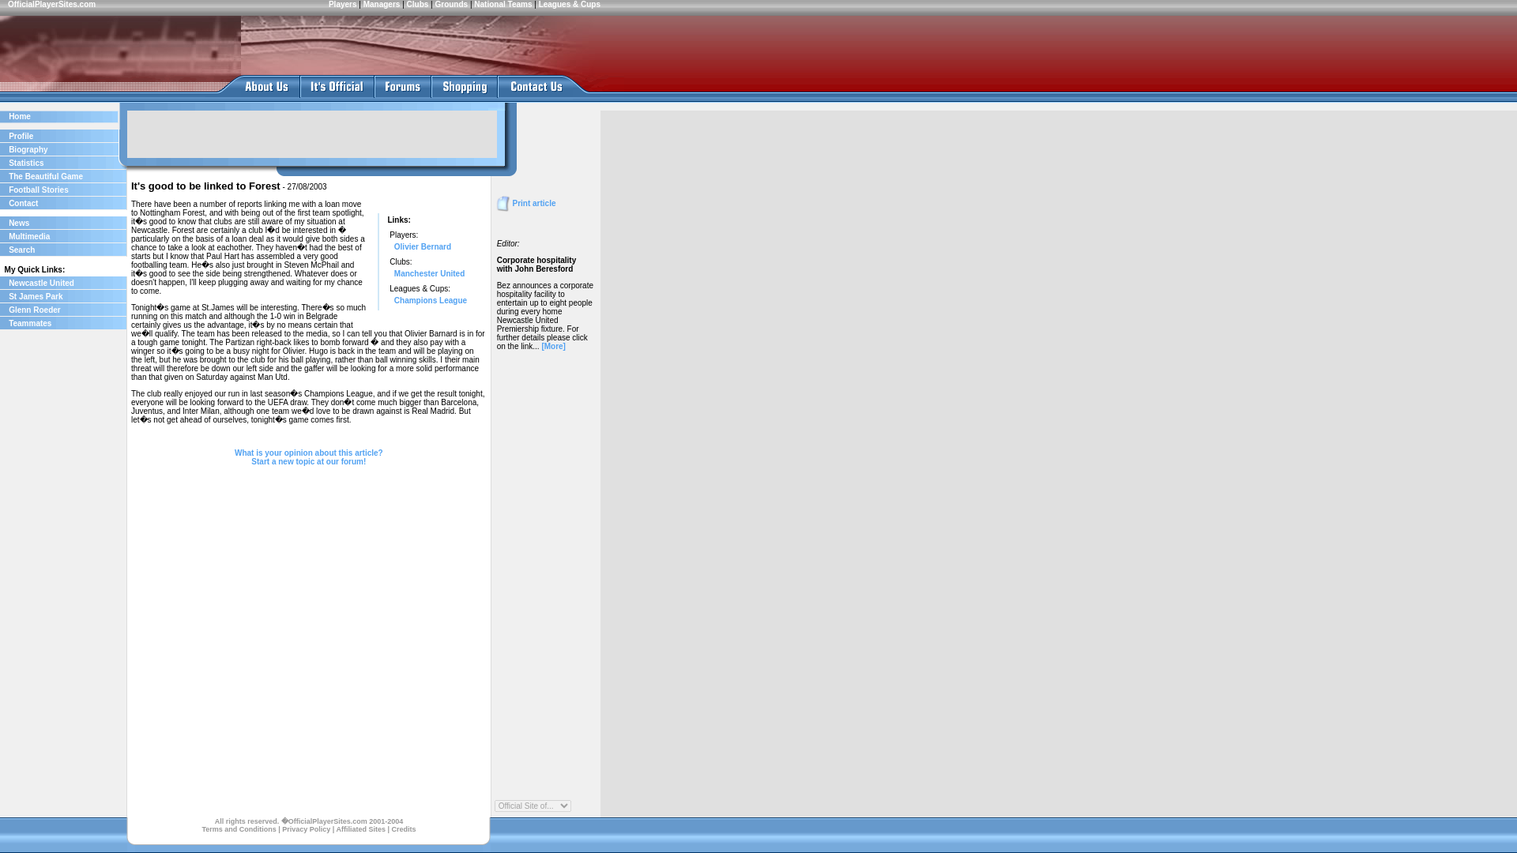  Describe the element at coordinates (22, 250) in the screenshot. I see `Search` at that location.